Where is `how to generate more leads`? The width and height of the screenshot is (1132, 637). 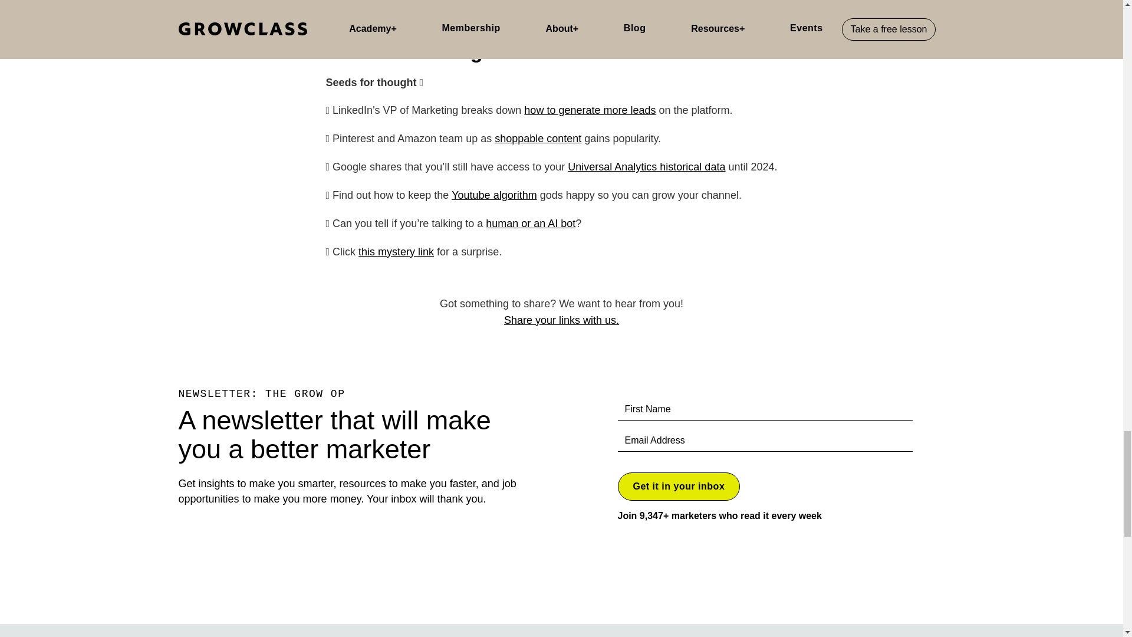
how to generate more leads is located at coordinates (590, 110).